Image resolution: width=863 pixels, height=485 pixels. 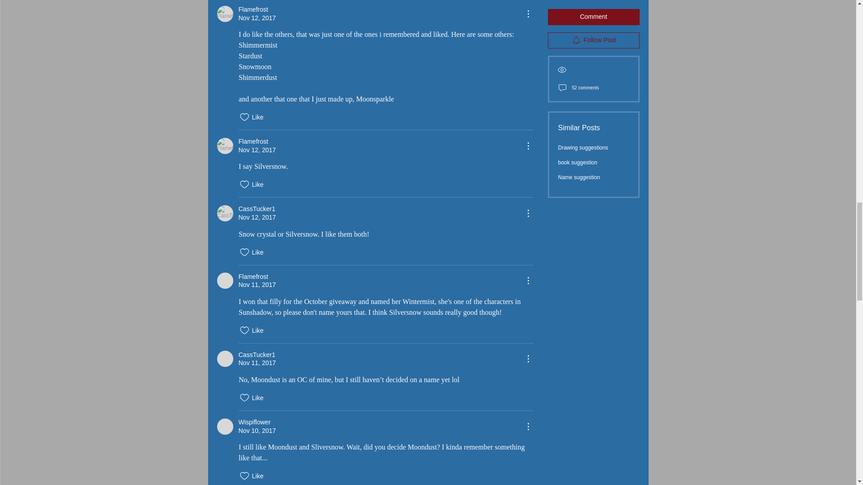 I want to click on Flamefrost, so click(x=225, y=280).